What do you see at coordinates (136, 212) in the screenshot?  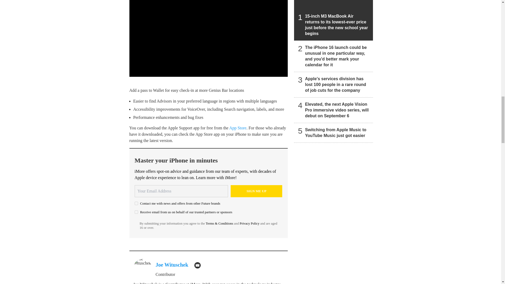 I see `on` at bounding box center [136, 212].